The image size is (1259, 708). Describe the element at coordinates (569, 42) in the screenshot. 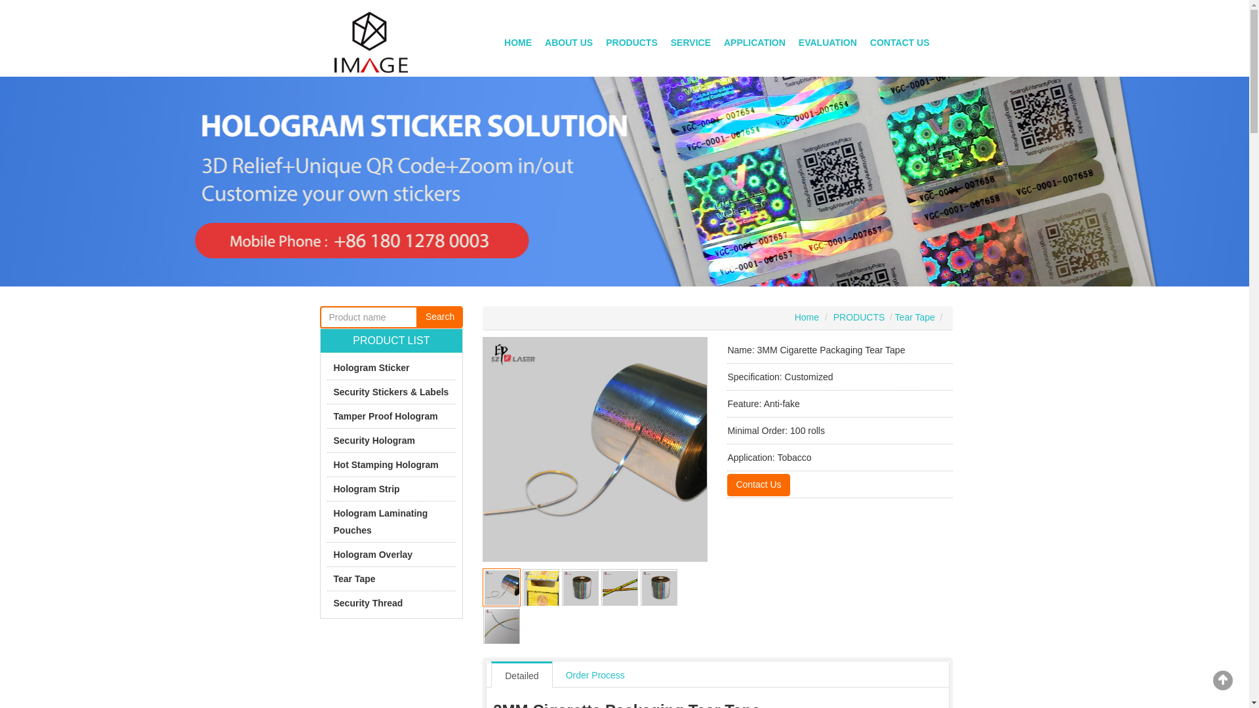

I see `ABOUT US` at that location.